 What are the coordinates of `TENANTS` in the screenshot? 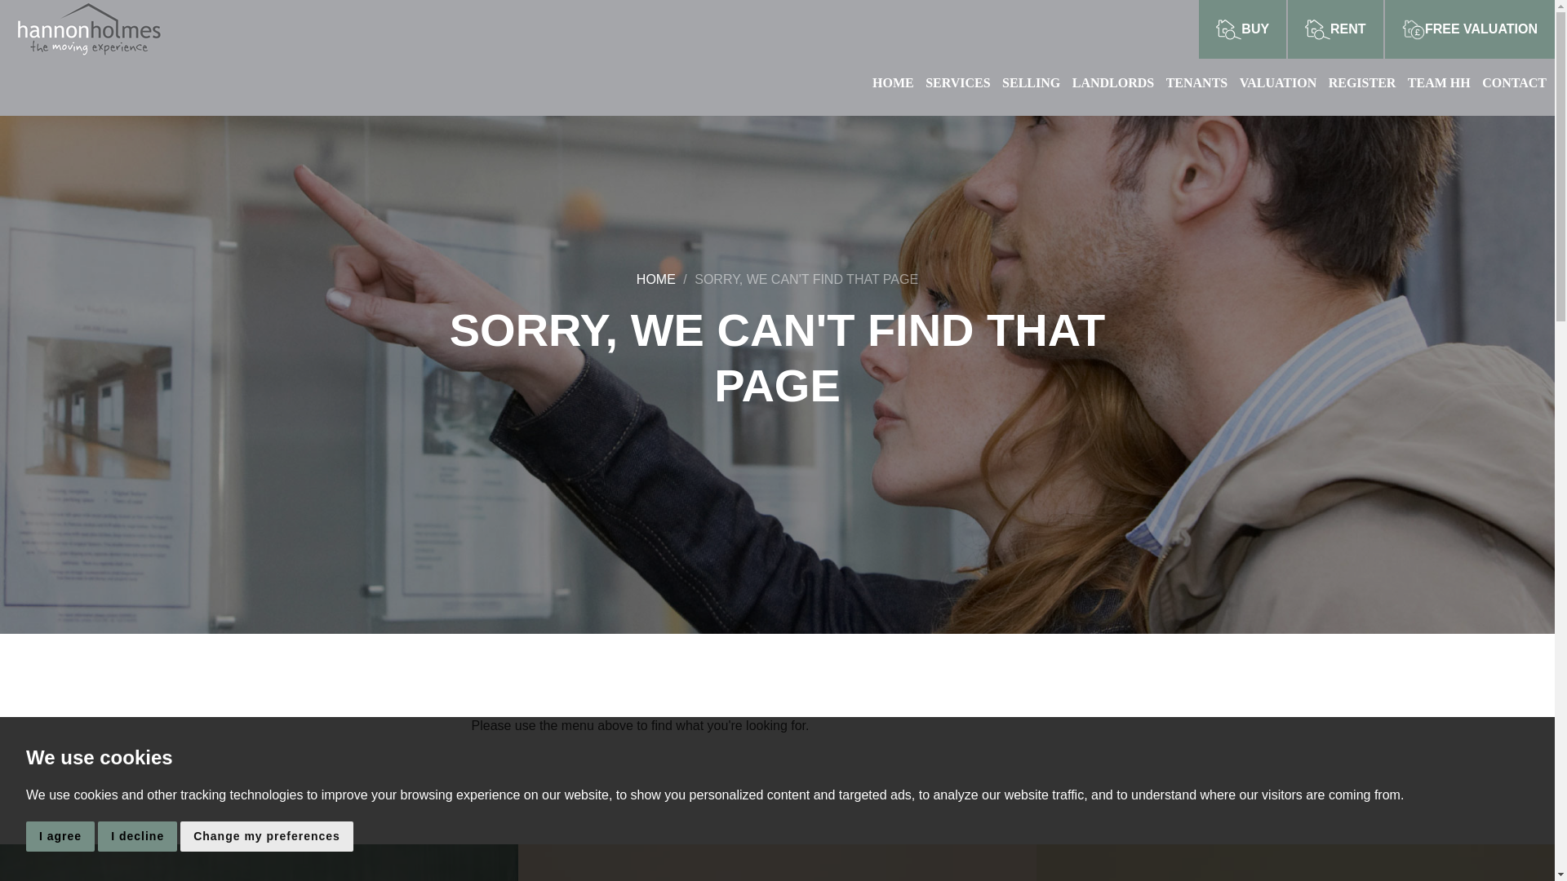 It's located at (777, 862).